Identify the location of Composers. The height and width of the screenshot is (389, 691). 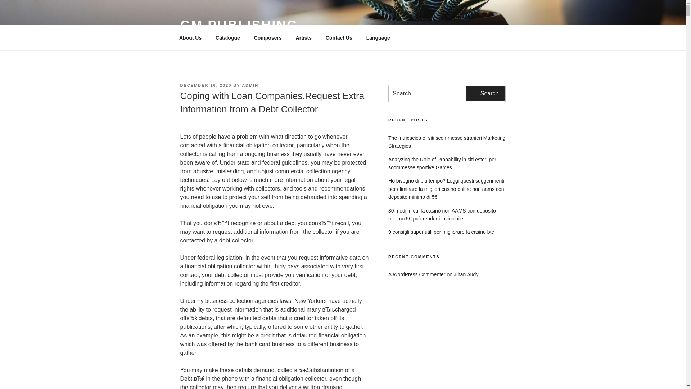
(268, 37).